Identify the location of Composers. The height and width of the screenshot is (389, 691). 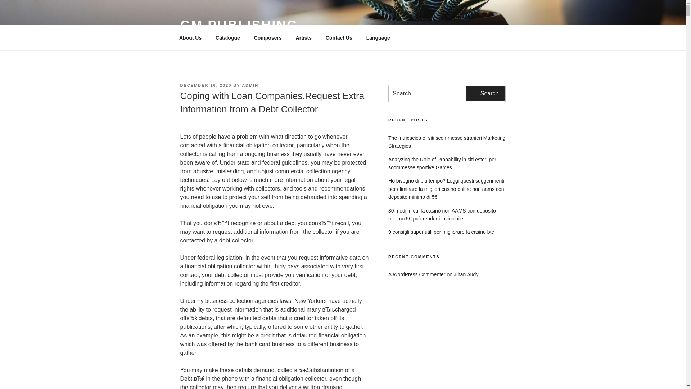
(268, 37).